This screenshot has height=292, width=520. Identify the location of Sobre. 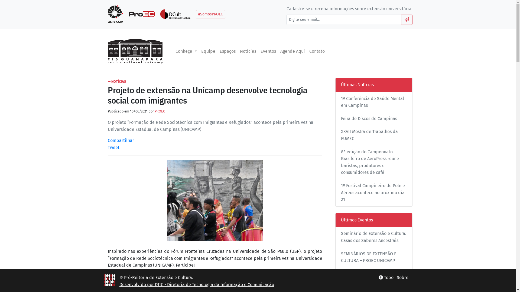
(402, 277).